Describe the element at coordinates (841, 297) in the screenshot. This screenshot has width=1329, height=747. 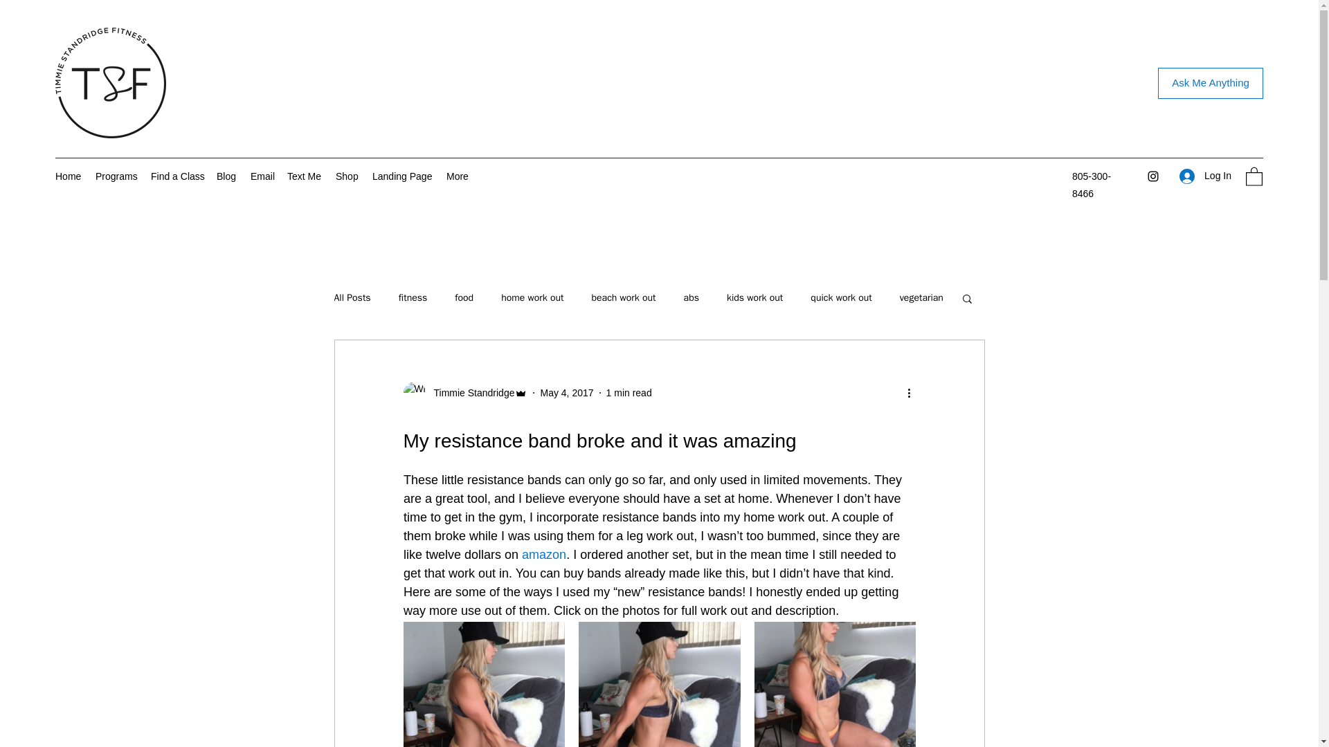
I see `quick work out` at that location.